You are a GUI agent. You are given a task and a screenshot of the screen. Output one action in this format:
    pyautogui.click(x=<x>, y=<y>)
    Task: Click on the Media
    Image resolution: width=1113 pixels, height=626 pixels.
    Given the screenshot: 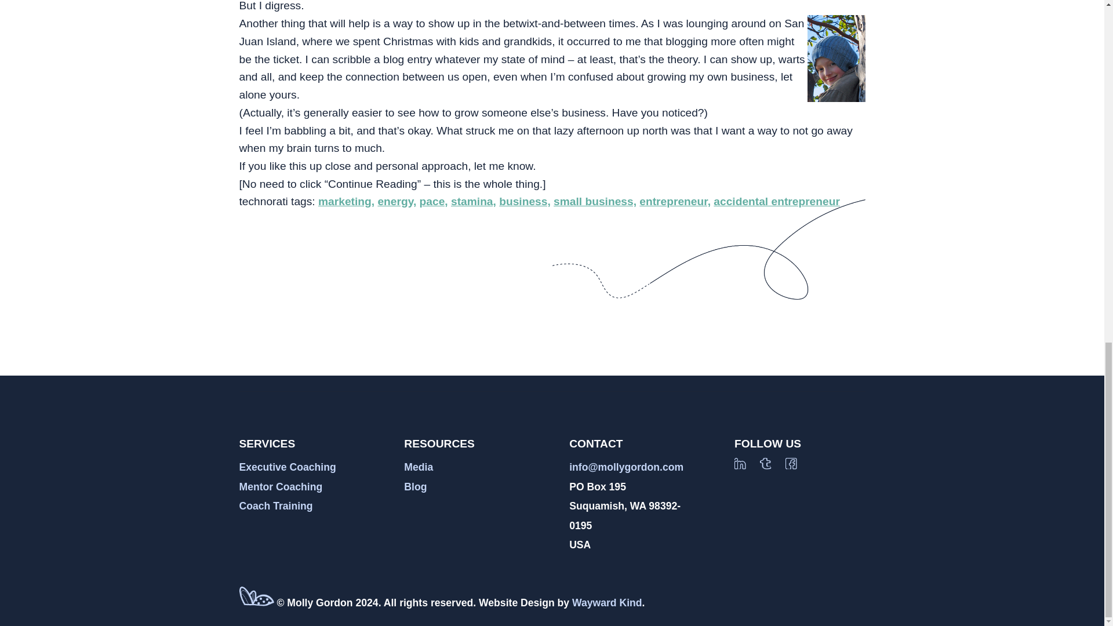 What is the action you would take?
    pyautogui.click(x=418, y=467)
    